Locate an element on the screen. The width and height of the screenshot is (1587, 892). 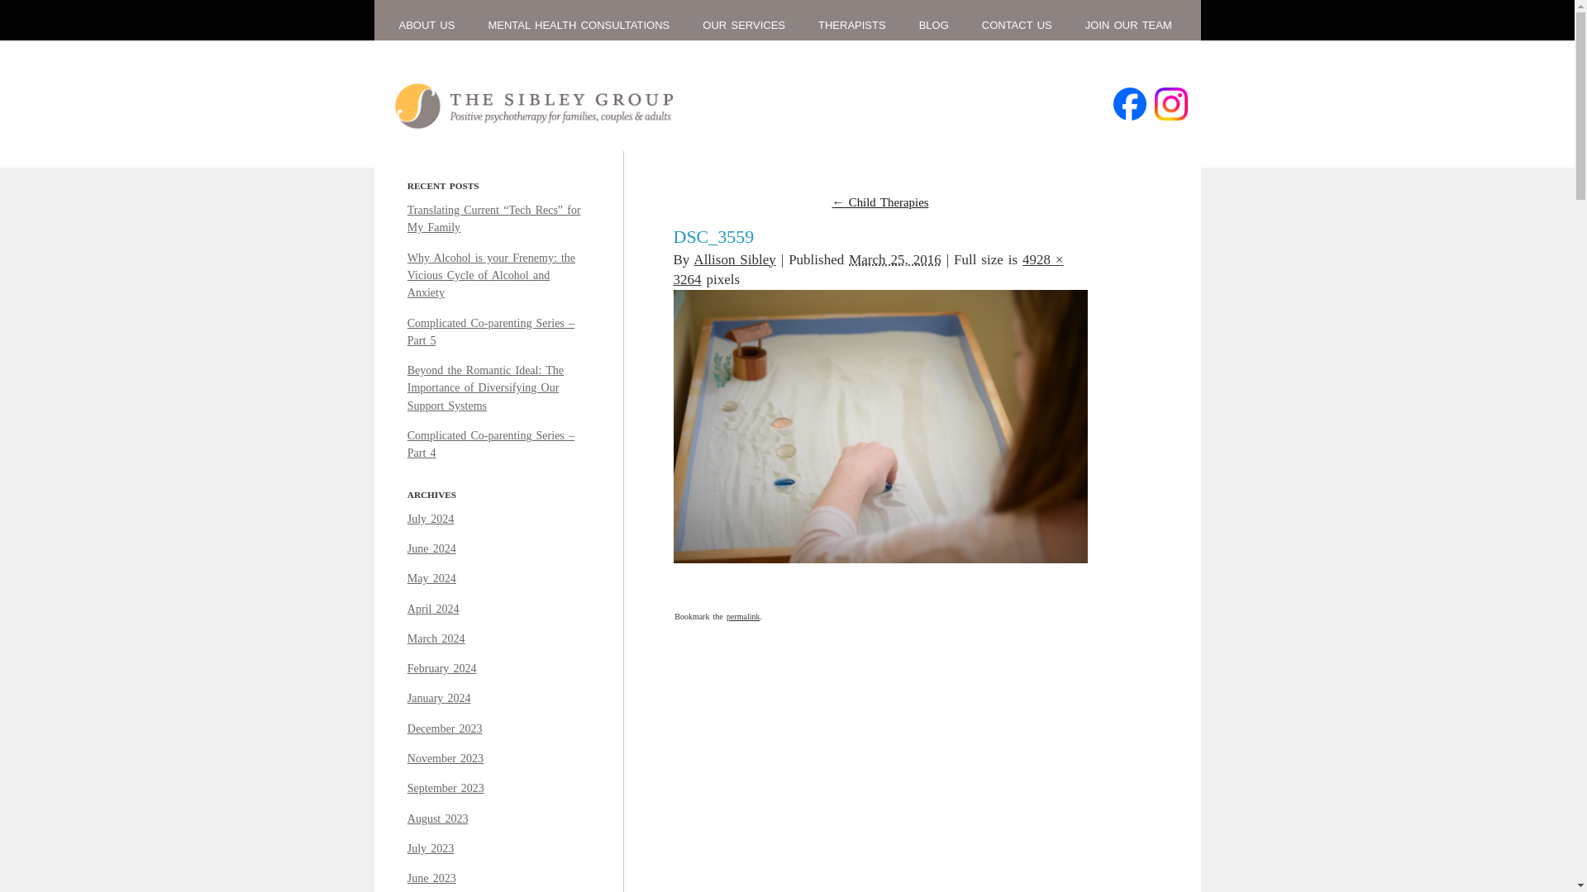
ABOUT US is located at coordinates (427, 25).